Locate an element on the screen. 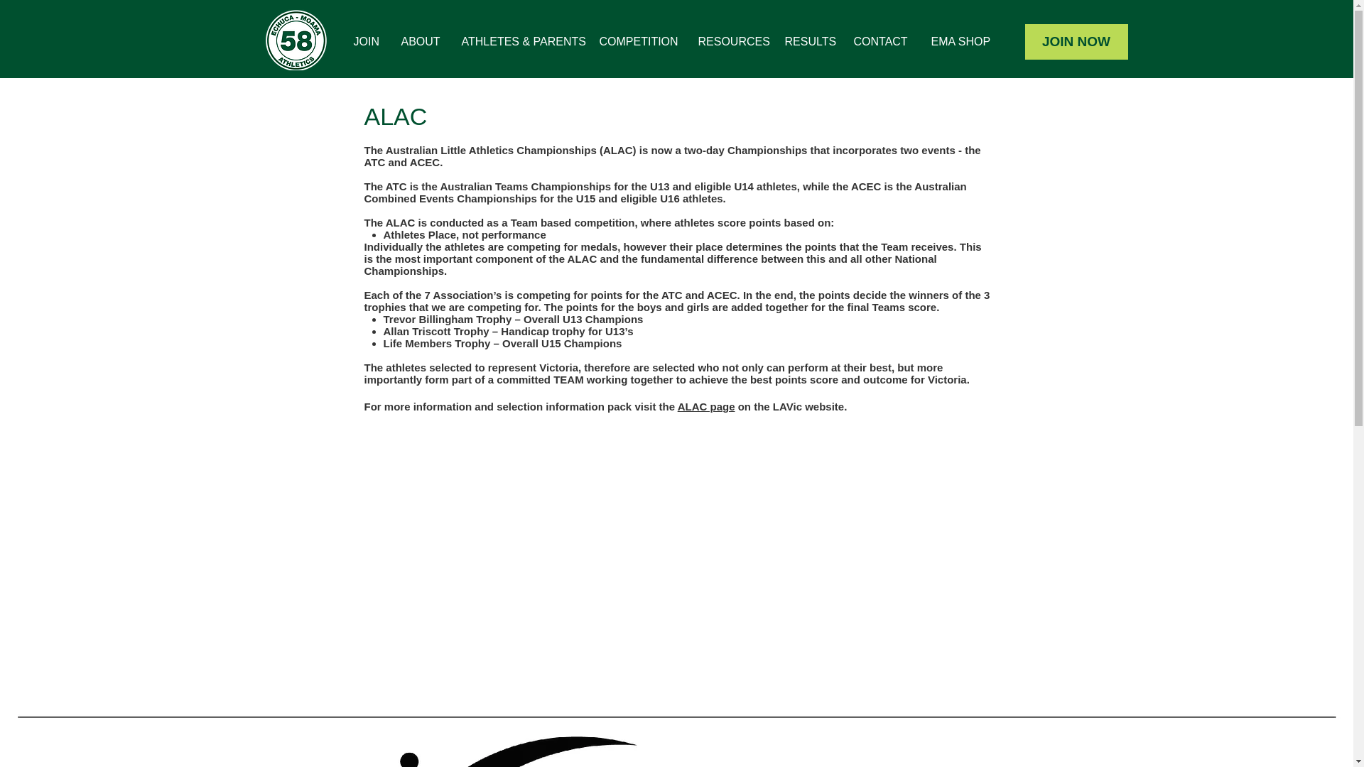 This screenshot has height=767, width=1364. JOIN NOW is located at coordinates (1076, 41).